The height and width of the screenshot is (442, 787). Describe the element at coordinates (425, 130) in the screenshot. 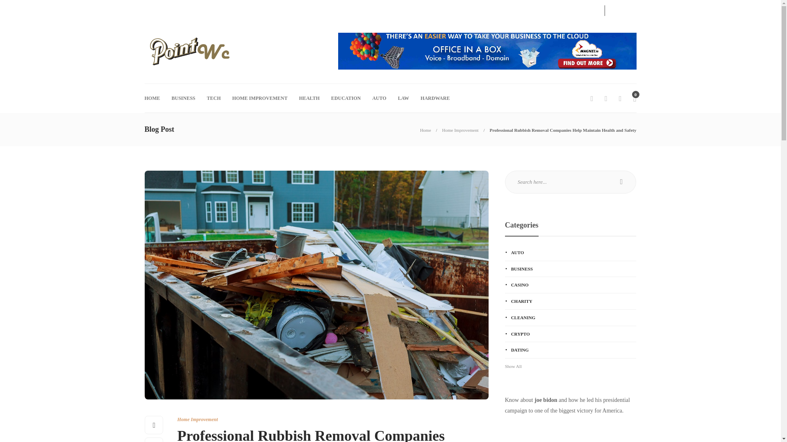

I see `Home` at that location.